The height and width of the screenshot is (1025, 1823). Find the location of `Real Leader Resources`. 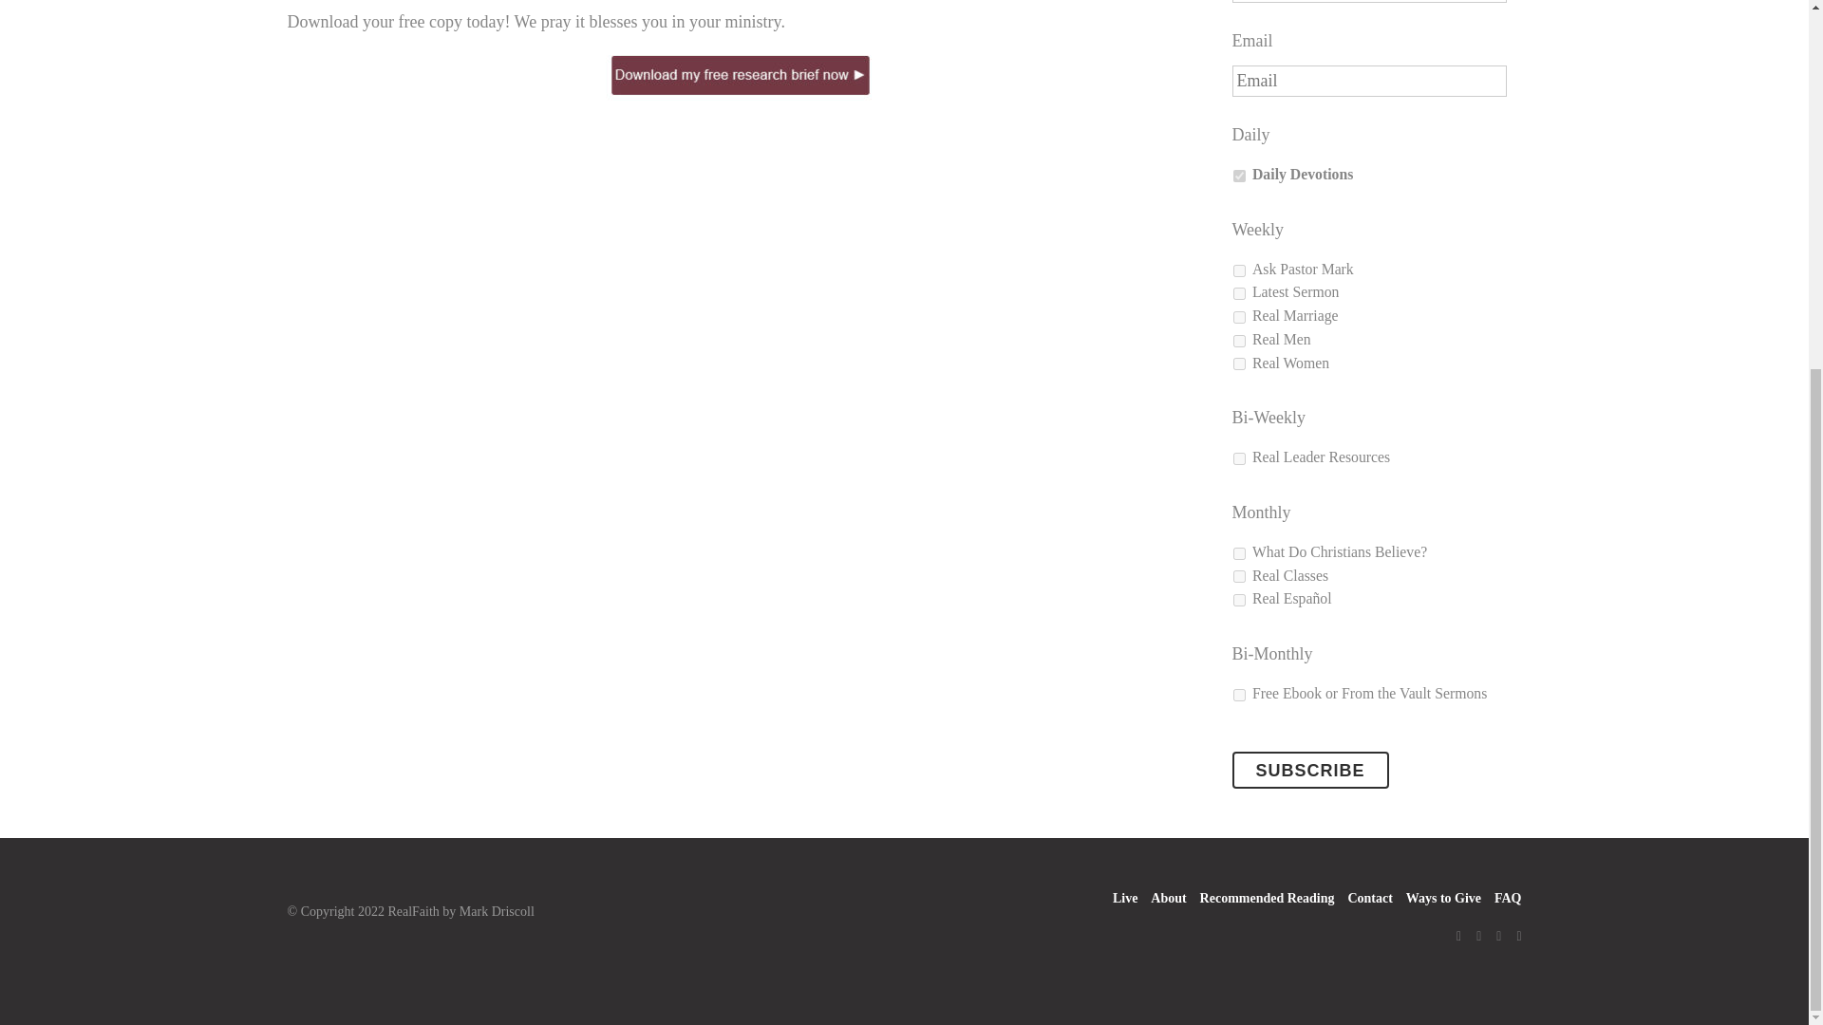

Real Leader Resources is located at coordinates (1238, 459).